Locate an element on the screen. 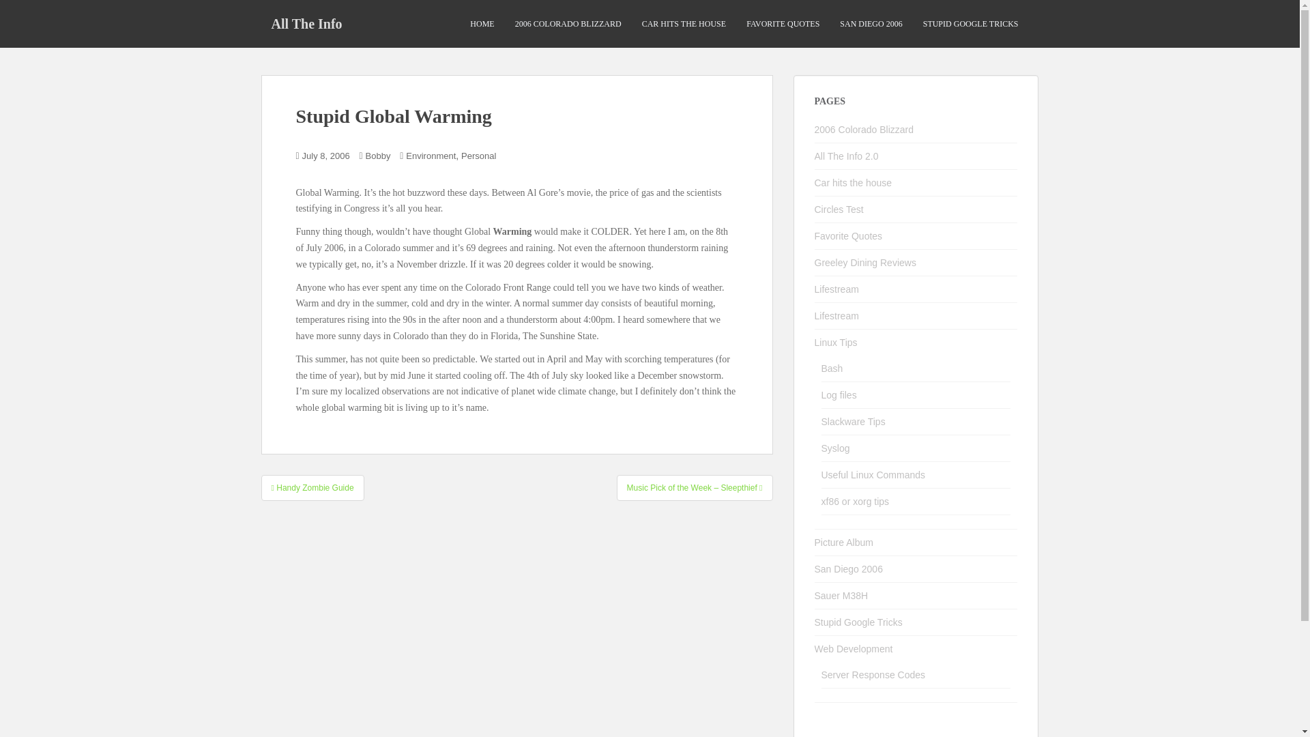  Environment is located at coordinates (431, 156).